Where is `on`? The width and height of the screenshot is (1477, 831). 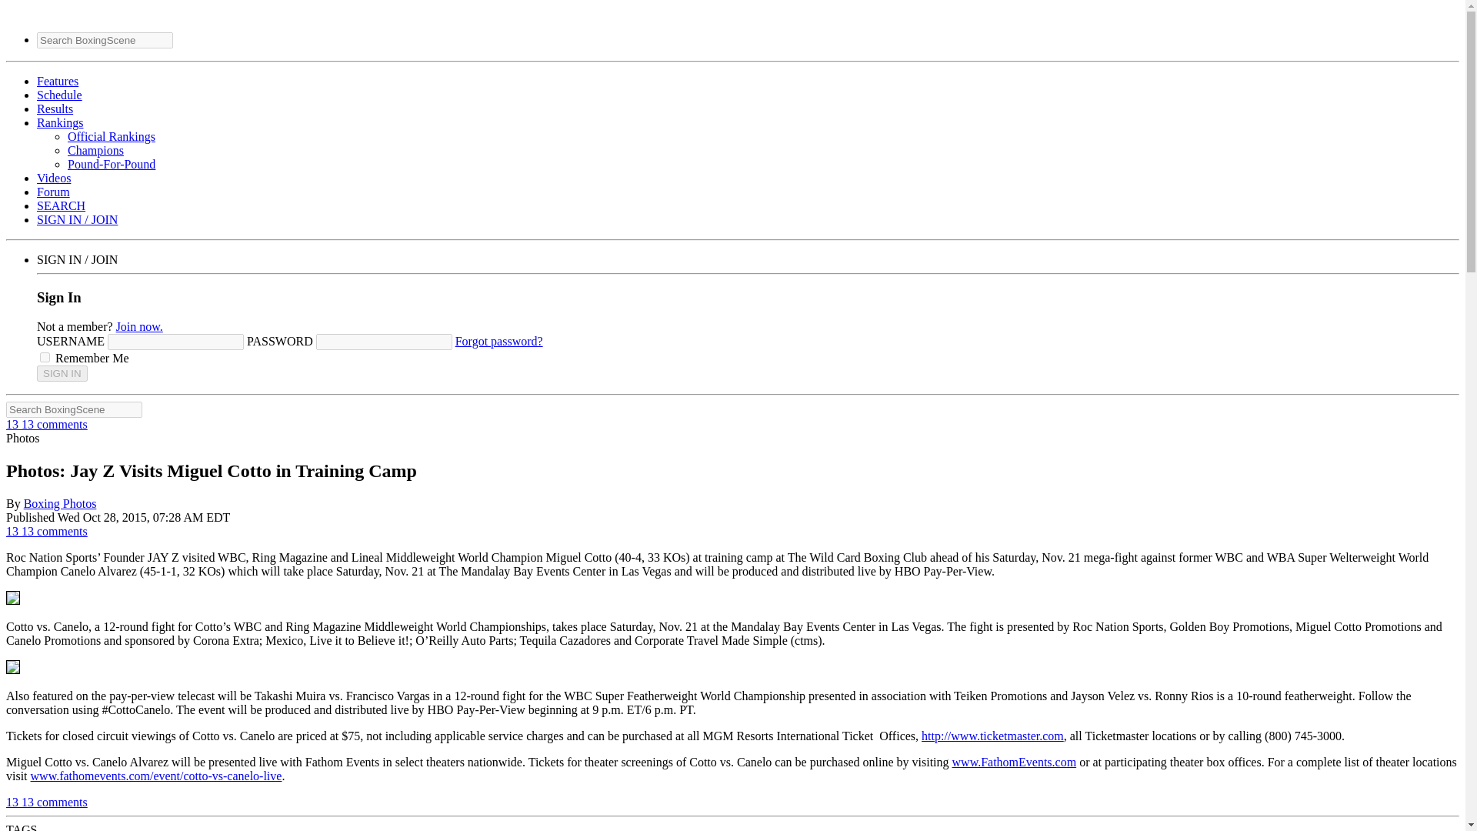 on is located at coordinates (45, 357).